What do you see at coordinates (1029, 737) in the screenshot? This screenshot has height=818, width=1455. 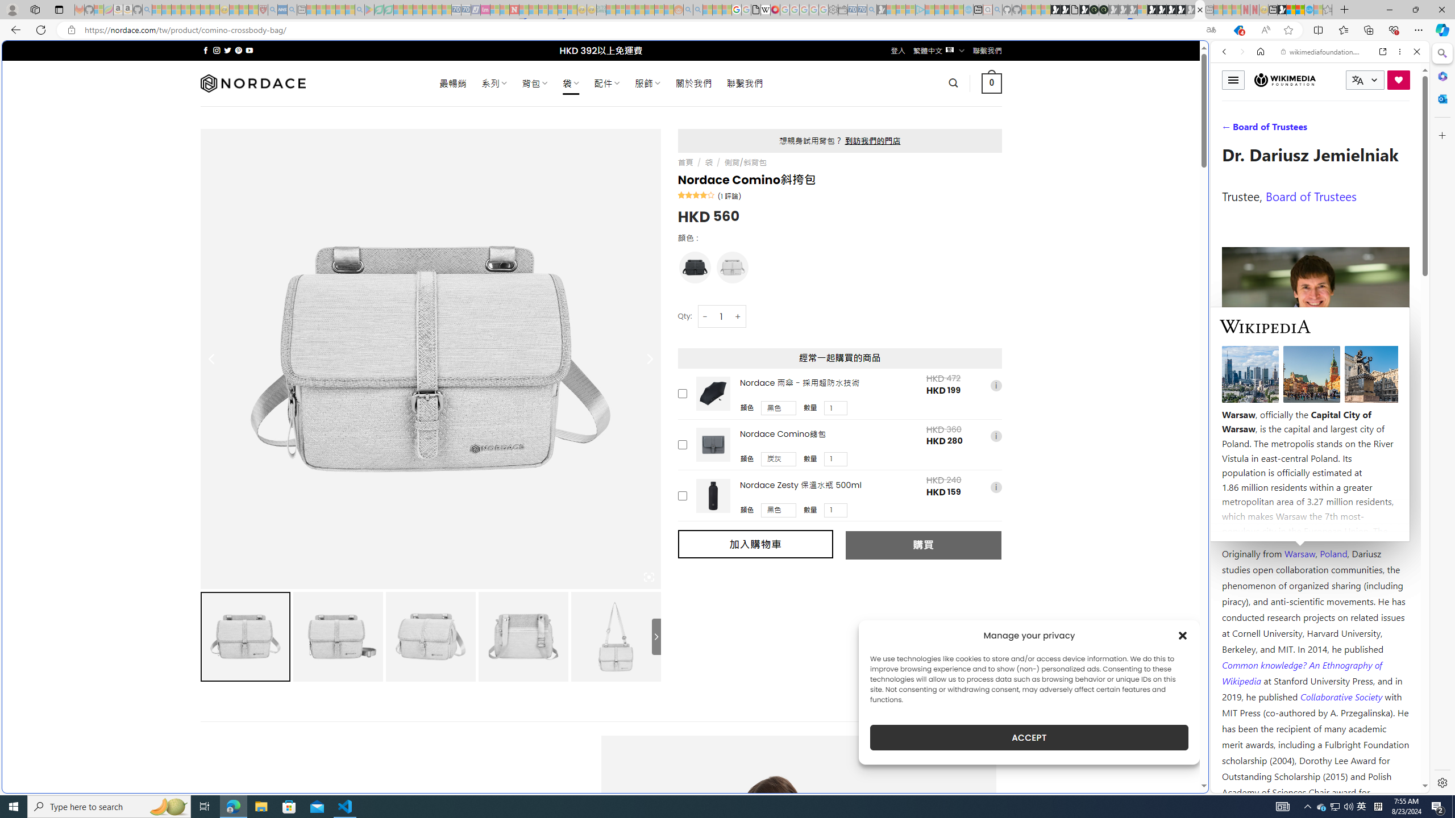 I see `ACCEPT` at bounding box center [1029, 737].